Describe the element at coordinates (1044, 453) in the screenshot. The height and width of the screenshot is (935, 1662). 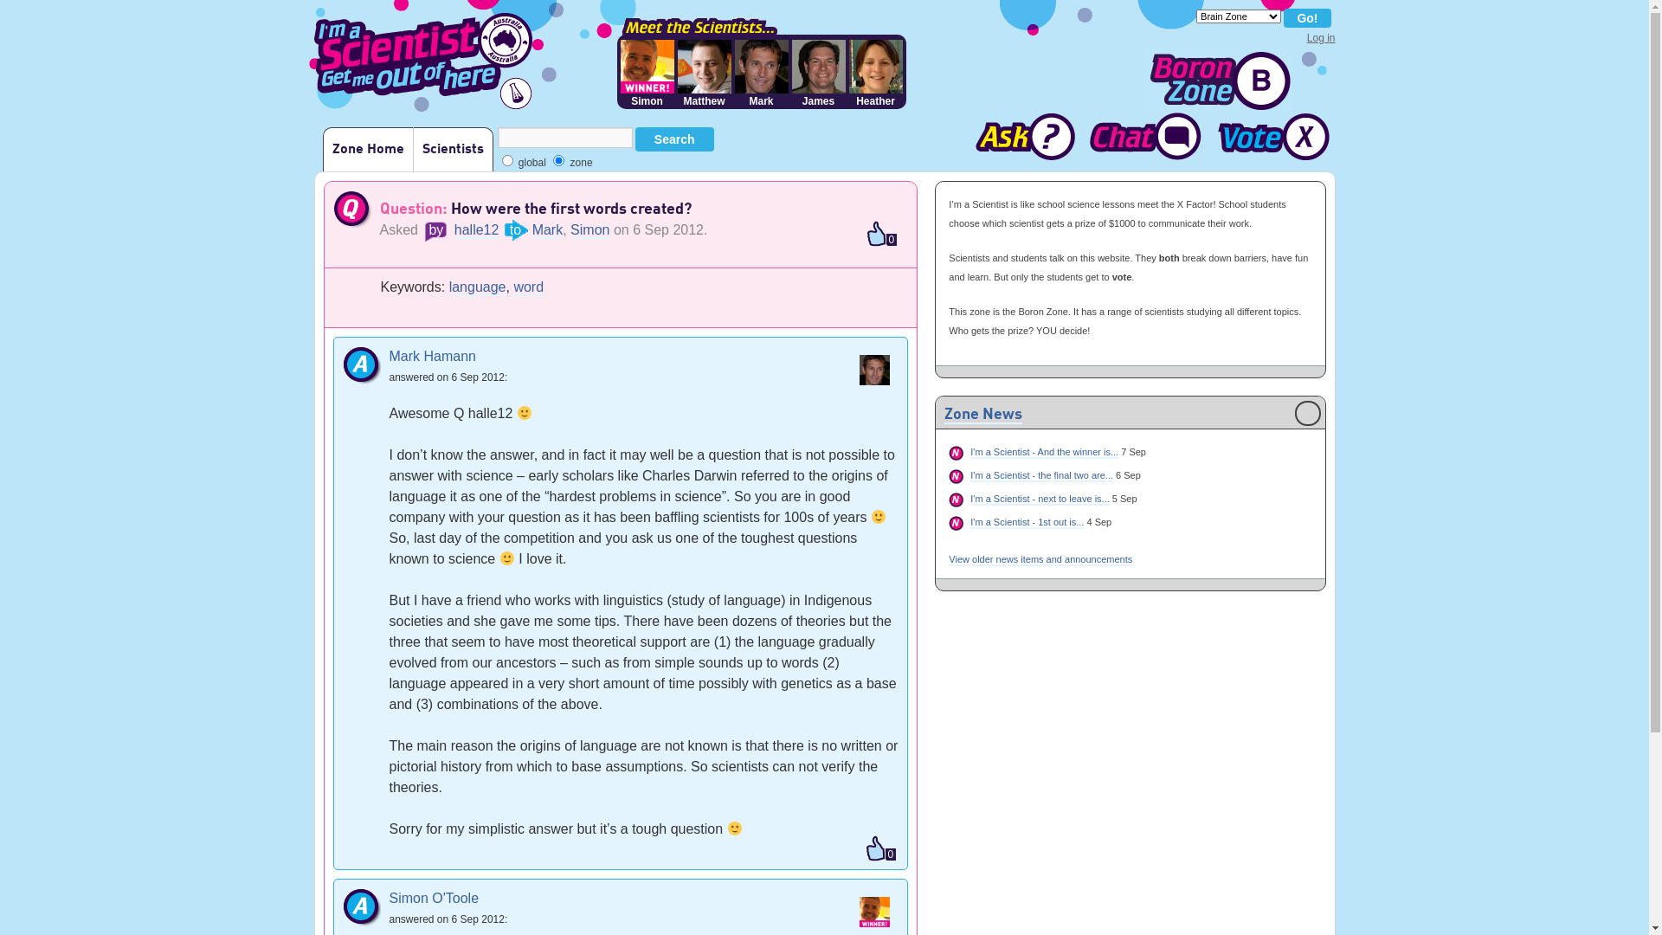
I see `I'm a Scientist - And the winner is...` at that location.